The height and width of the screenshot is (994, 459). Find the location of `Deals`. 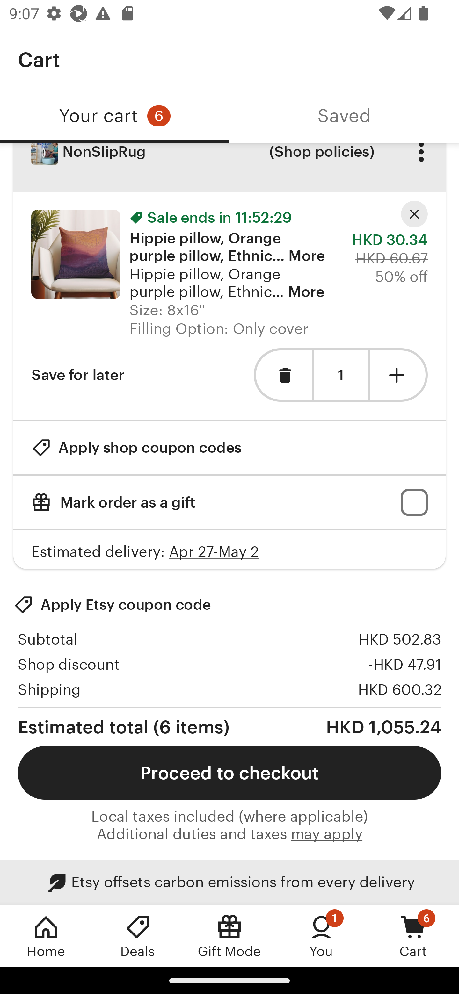

Deals is located at coordinates (138, 936).